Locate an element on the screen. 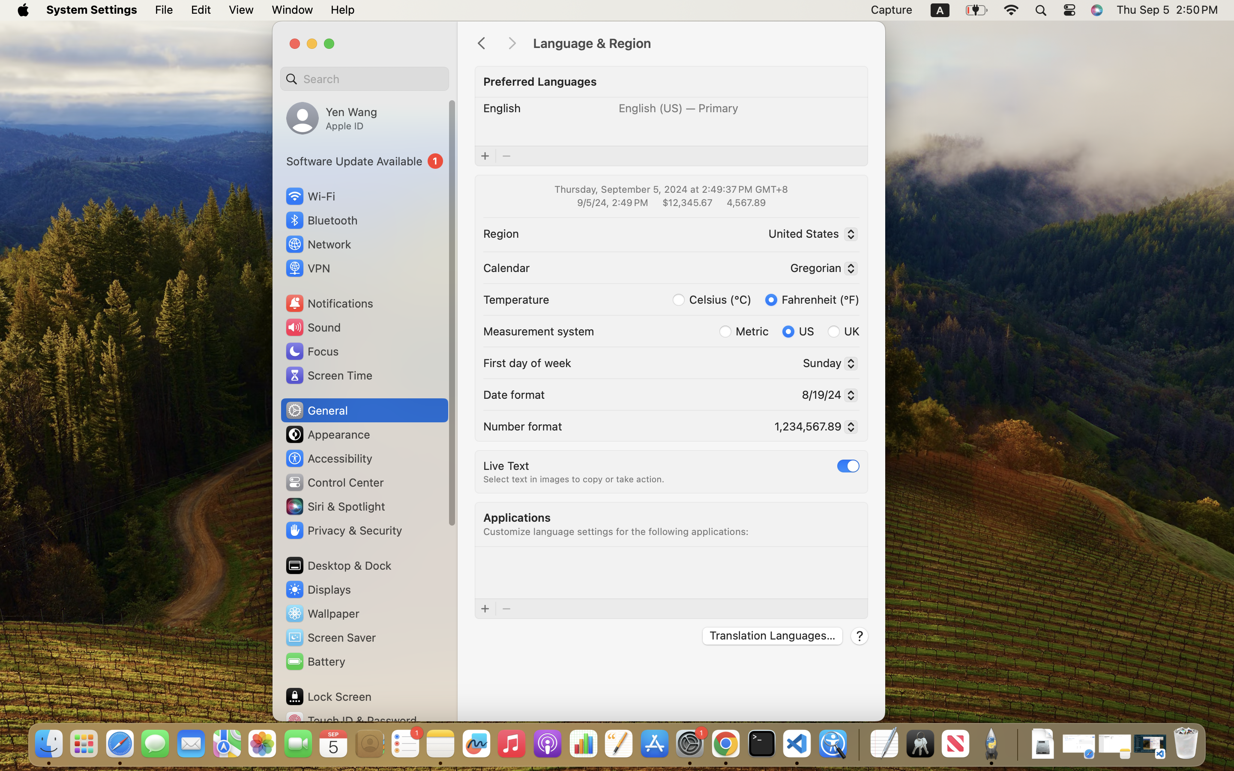 The image size is (1234, 771). Privacy & Security is located at coordinates (343, 530).